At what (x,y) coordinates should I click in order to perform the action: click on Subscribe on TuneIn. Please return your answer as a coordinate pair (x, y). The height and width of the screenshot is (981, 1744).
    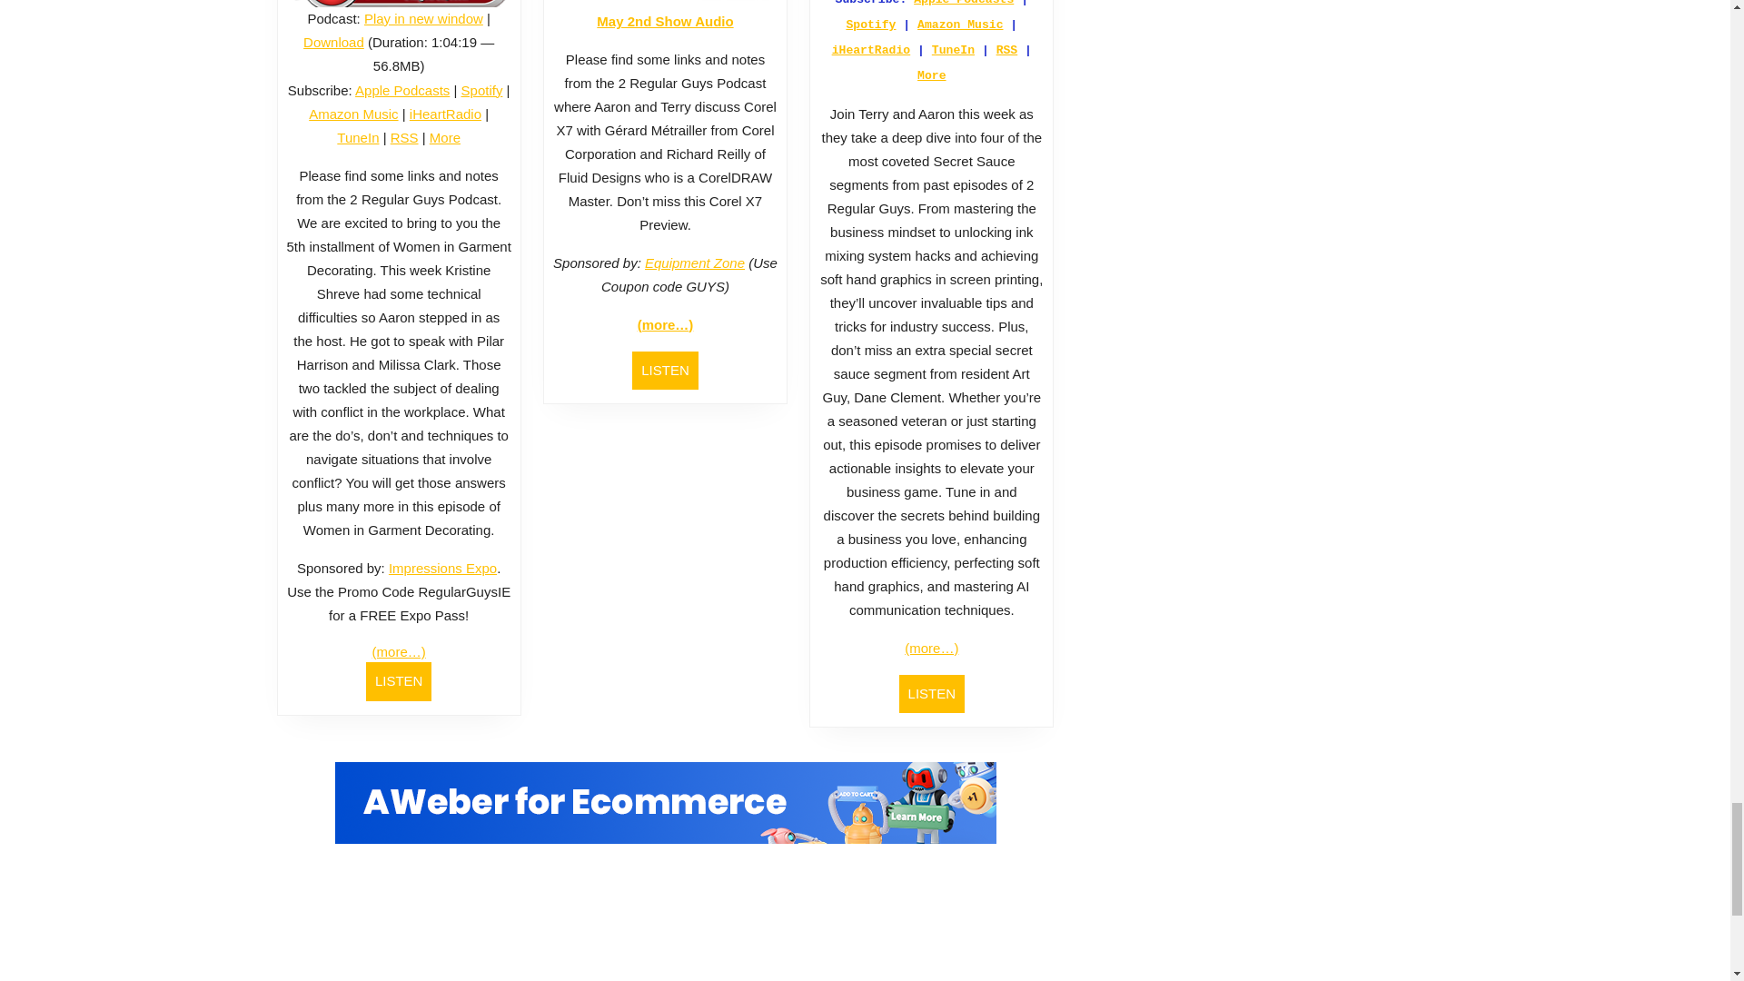
    Looking at the image, I should click on (357, 136).